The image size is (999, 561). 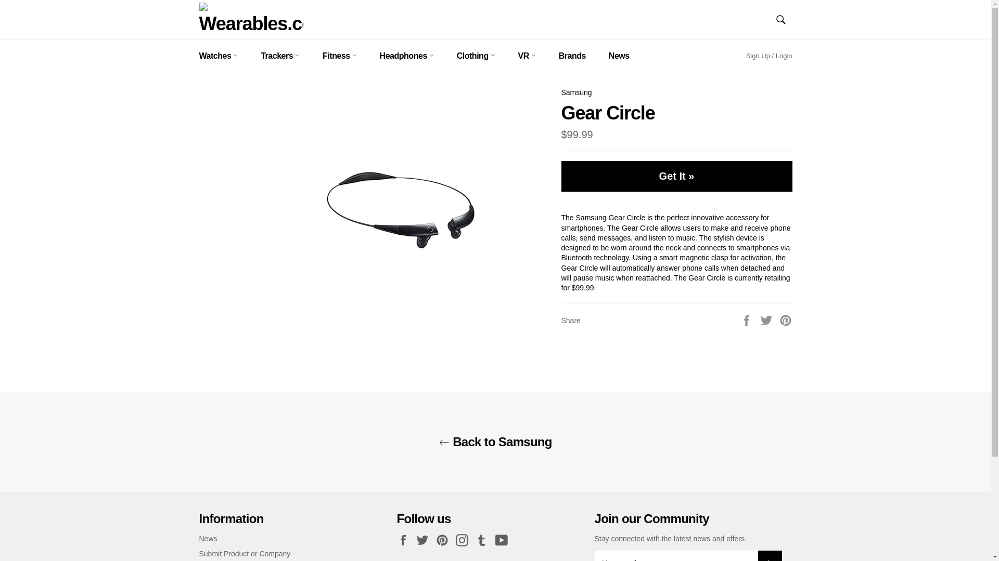 What do you see at coordinates (786, 320) in the screenshot?
I see `Pin on Pinterest` at bounding box center [786, 320].